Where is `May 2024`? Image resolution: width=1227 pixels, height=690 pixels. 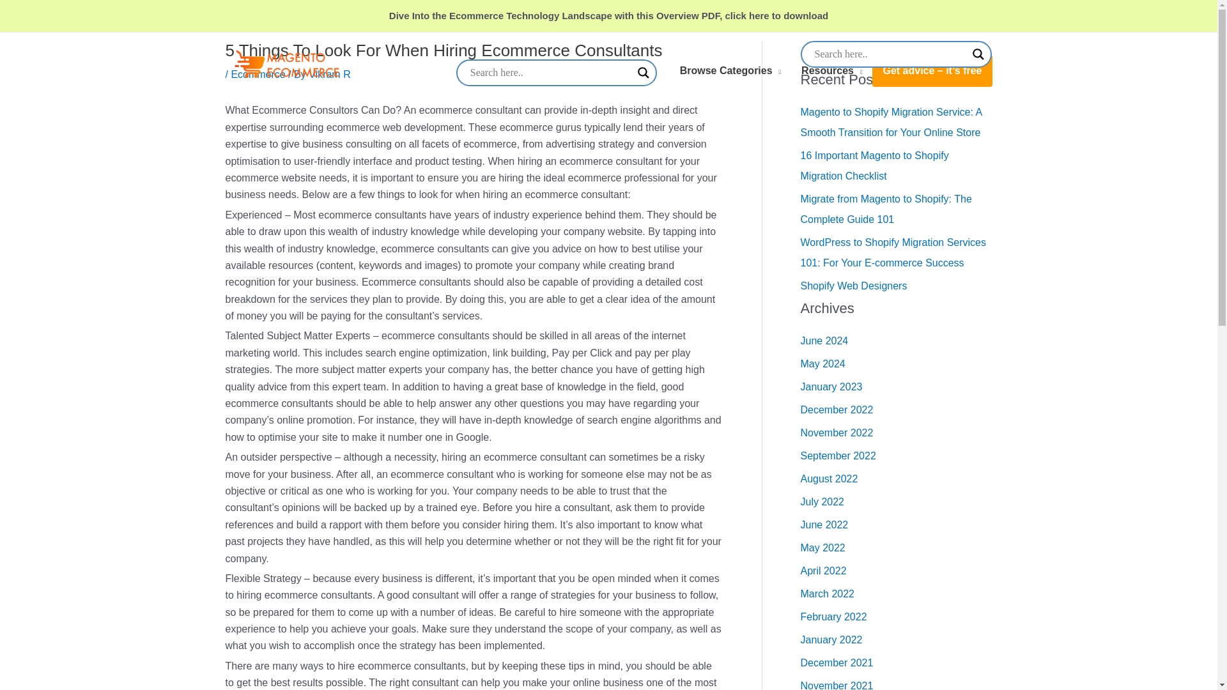 May 2024 is located at coordinates (822, 363).